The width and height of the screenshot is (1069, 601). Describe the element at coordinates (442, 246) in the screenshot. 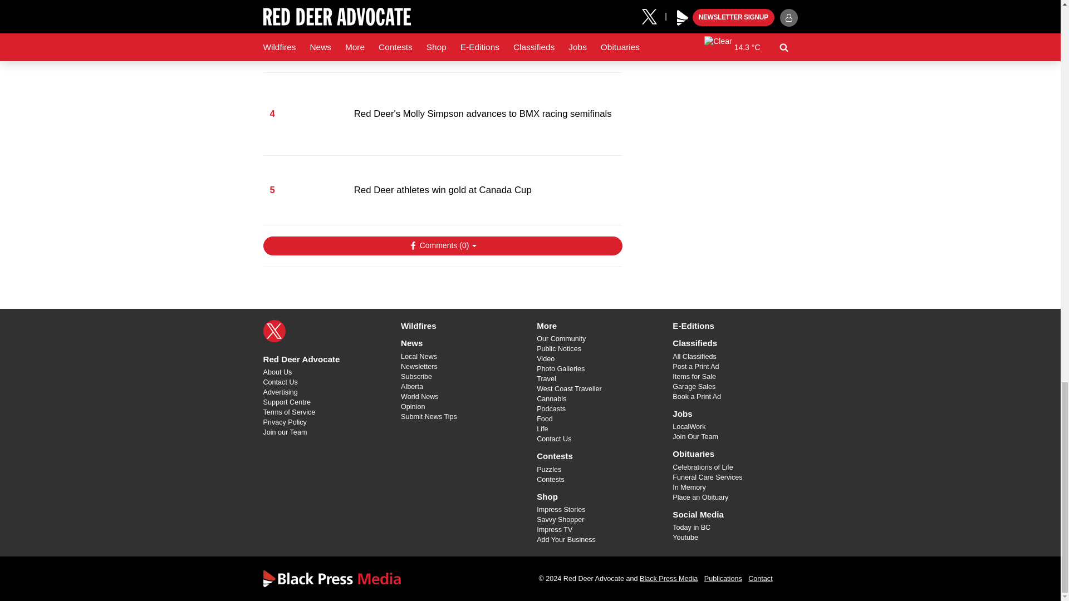

I see `Show Comments` at that location.